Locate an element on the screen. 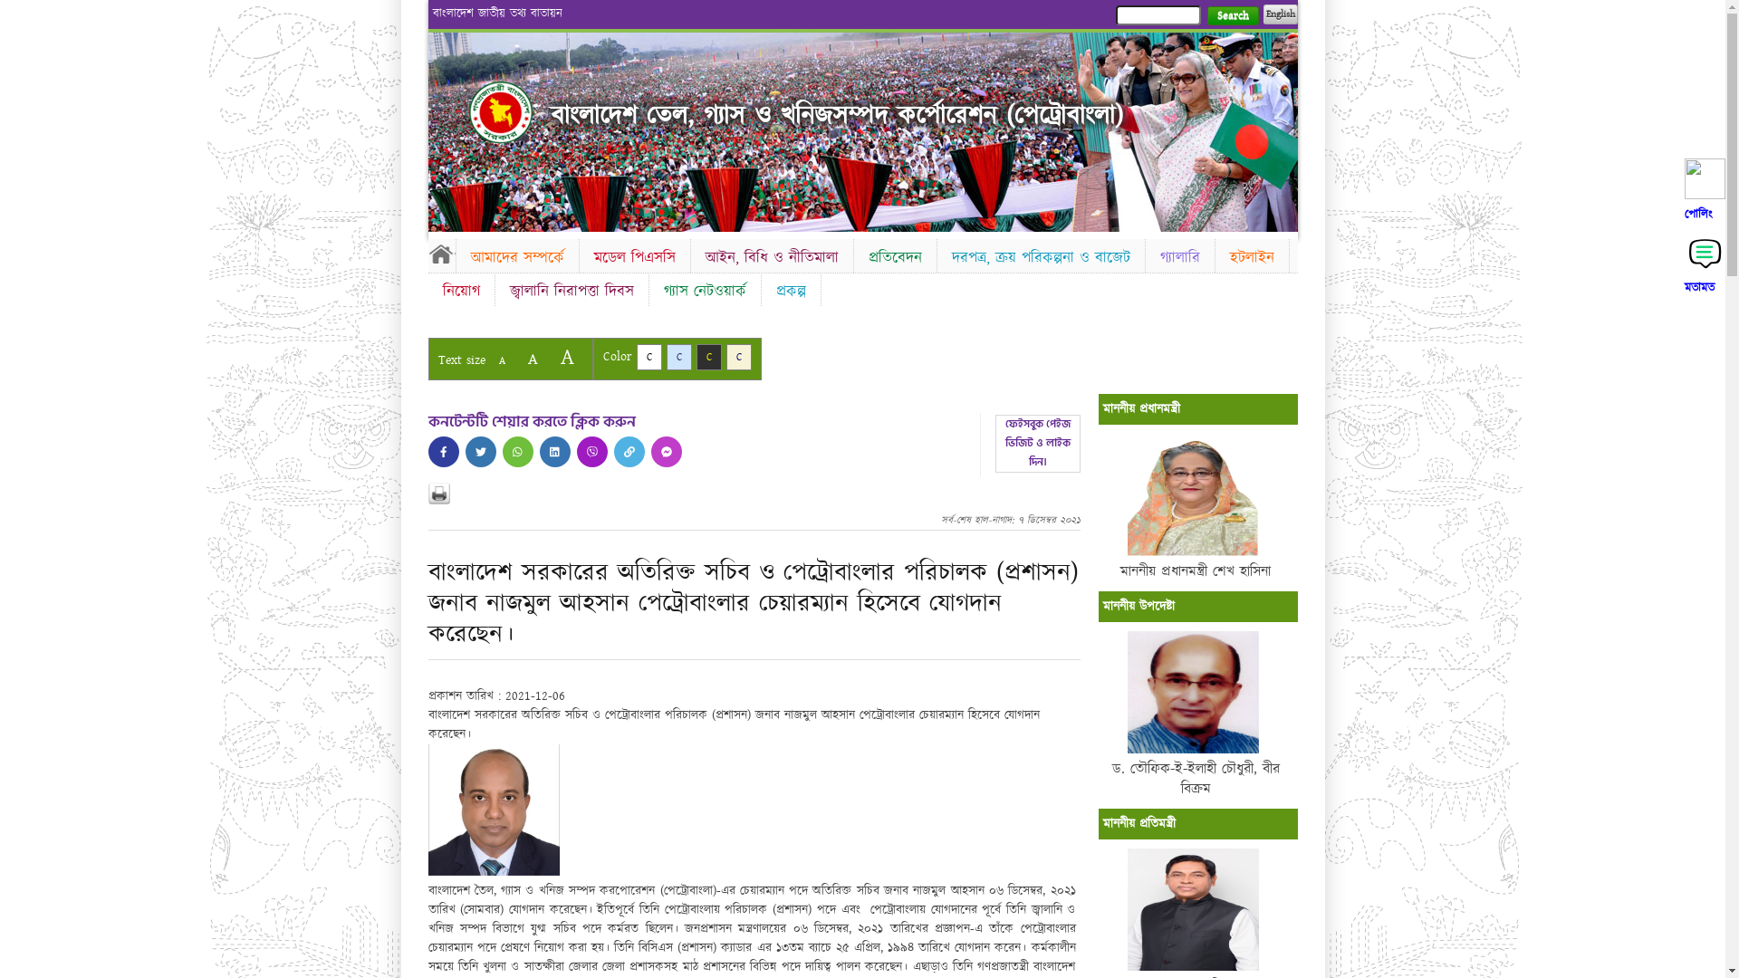  Search is located at coordinates (1232, 16).